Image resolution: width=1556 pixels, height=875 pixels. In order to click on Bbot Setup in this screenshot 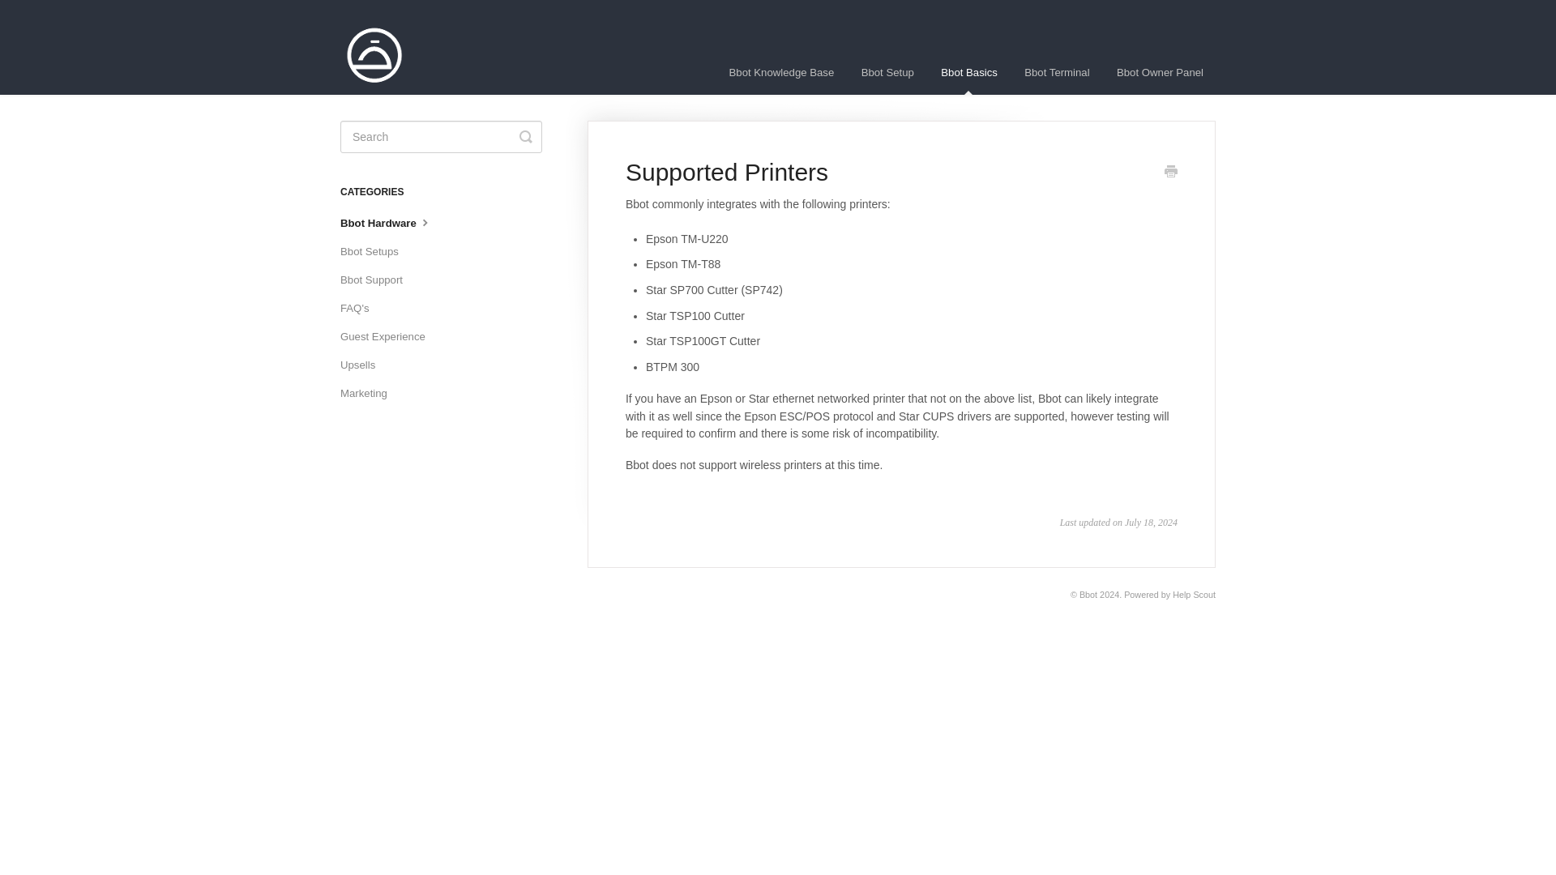, I will do `click(887, 72)`.